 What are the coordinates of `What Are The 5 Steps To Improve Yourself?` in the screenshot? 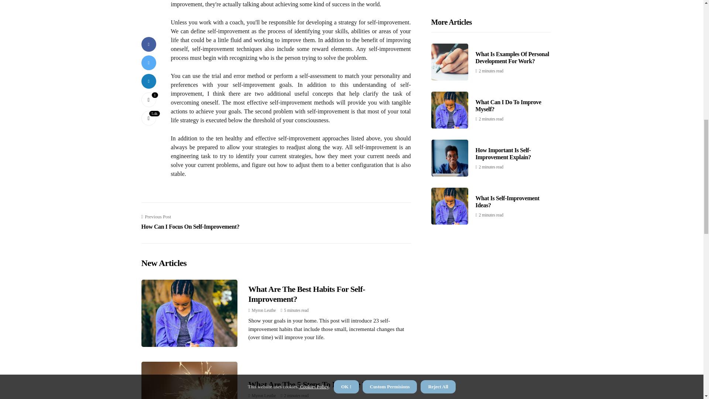 It's located at (321, 384).